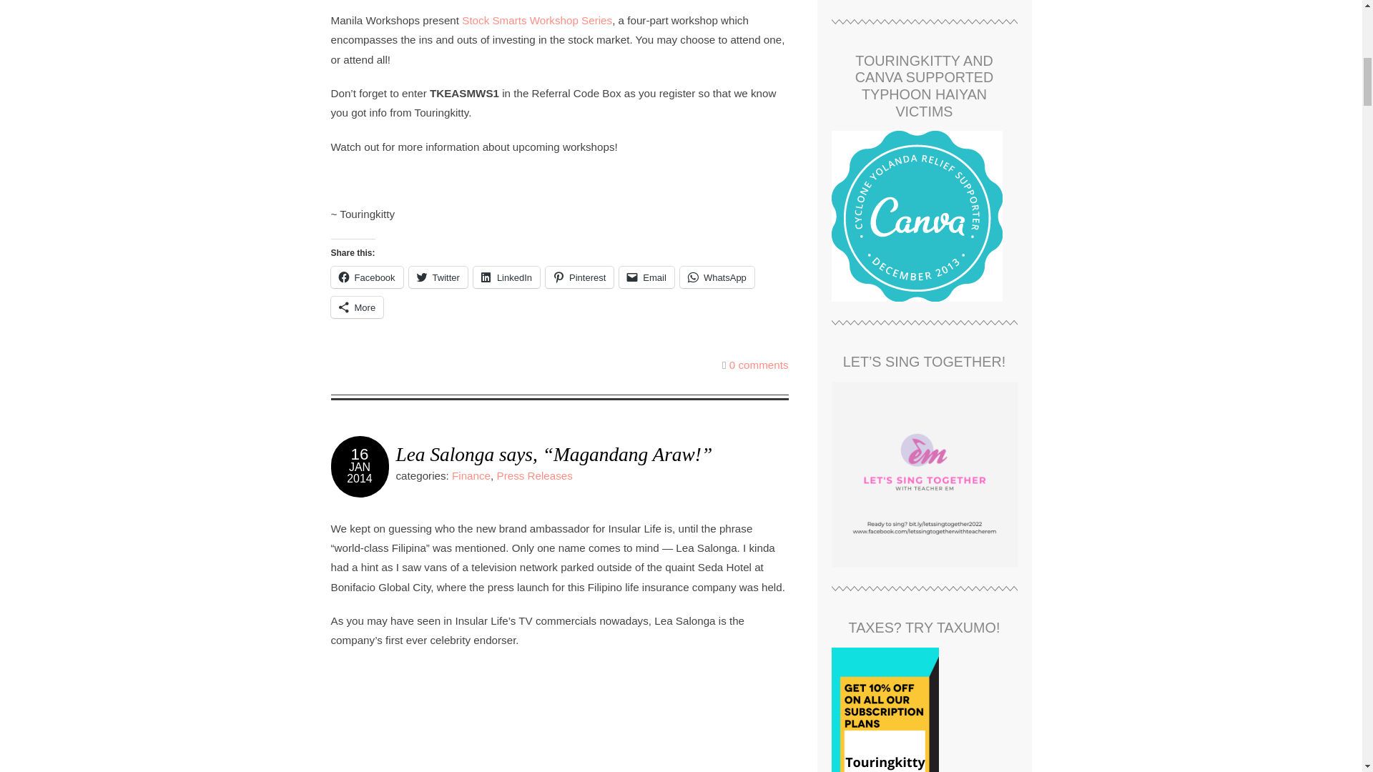  What do you see at coordinates (535, 475) in the screenshot?
I see `Press Releases` at bounding box center [535, 475].